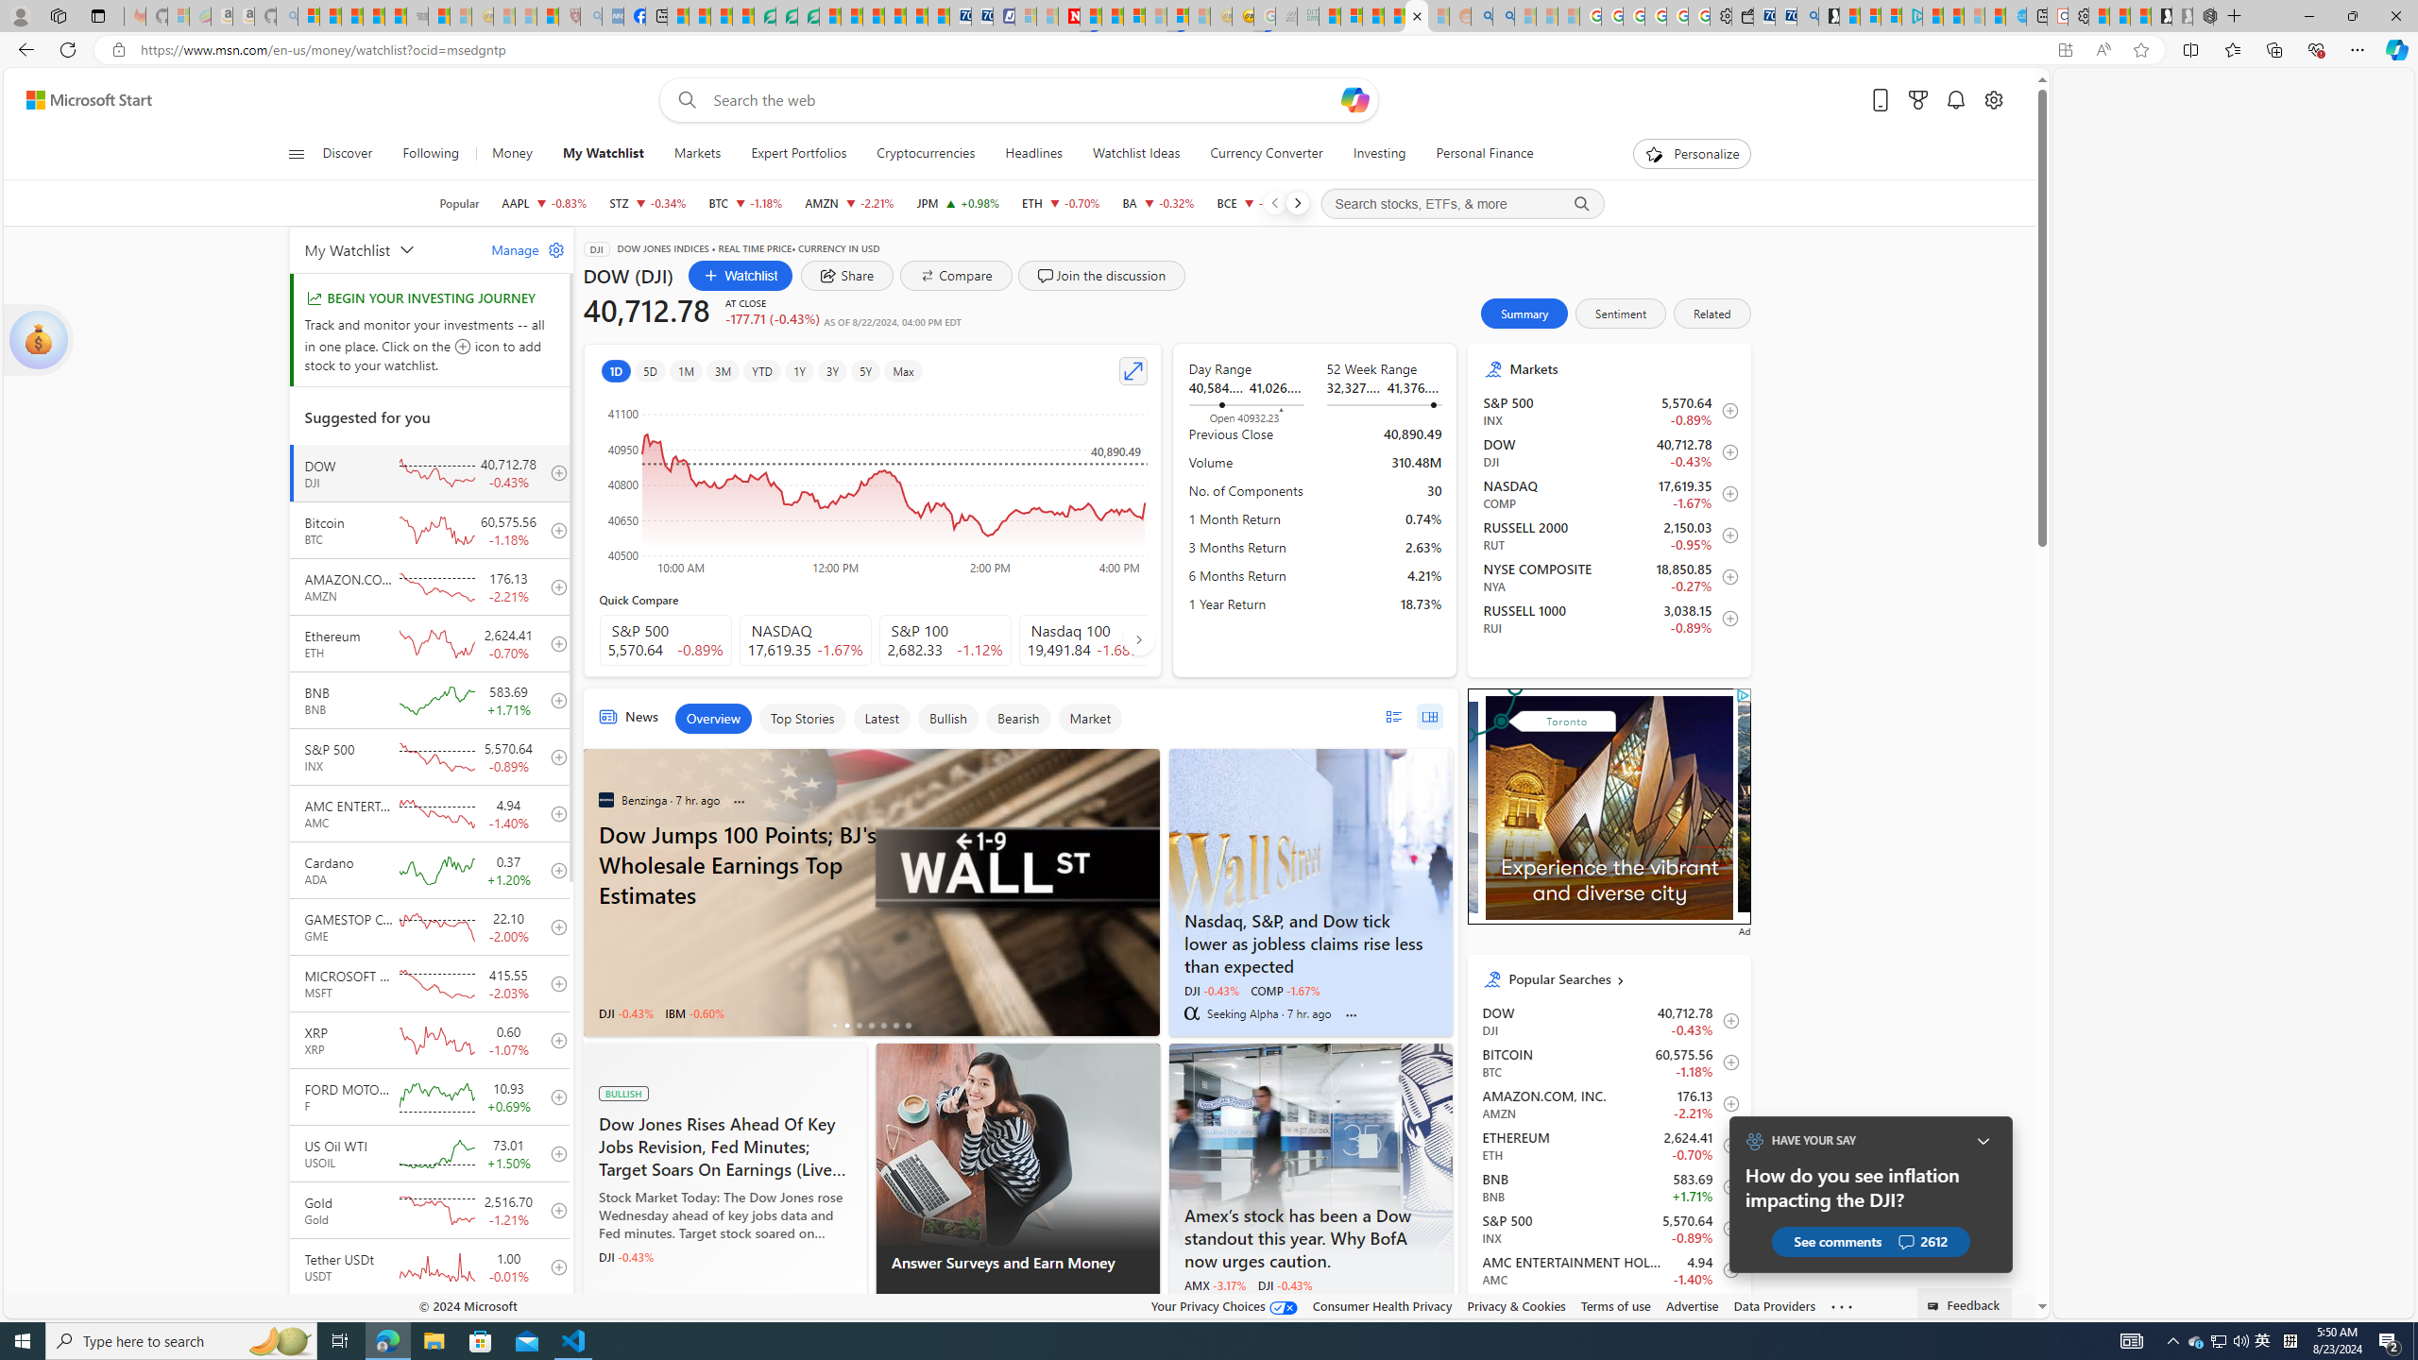 This screenshot has width=2418, height=1360. What do you see at coordinates (1606, 806) in the screenshot?
I see `AutomationID: vapourBg` at bounding box center [1606, 806].